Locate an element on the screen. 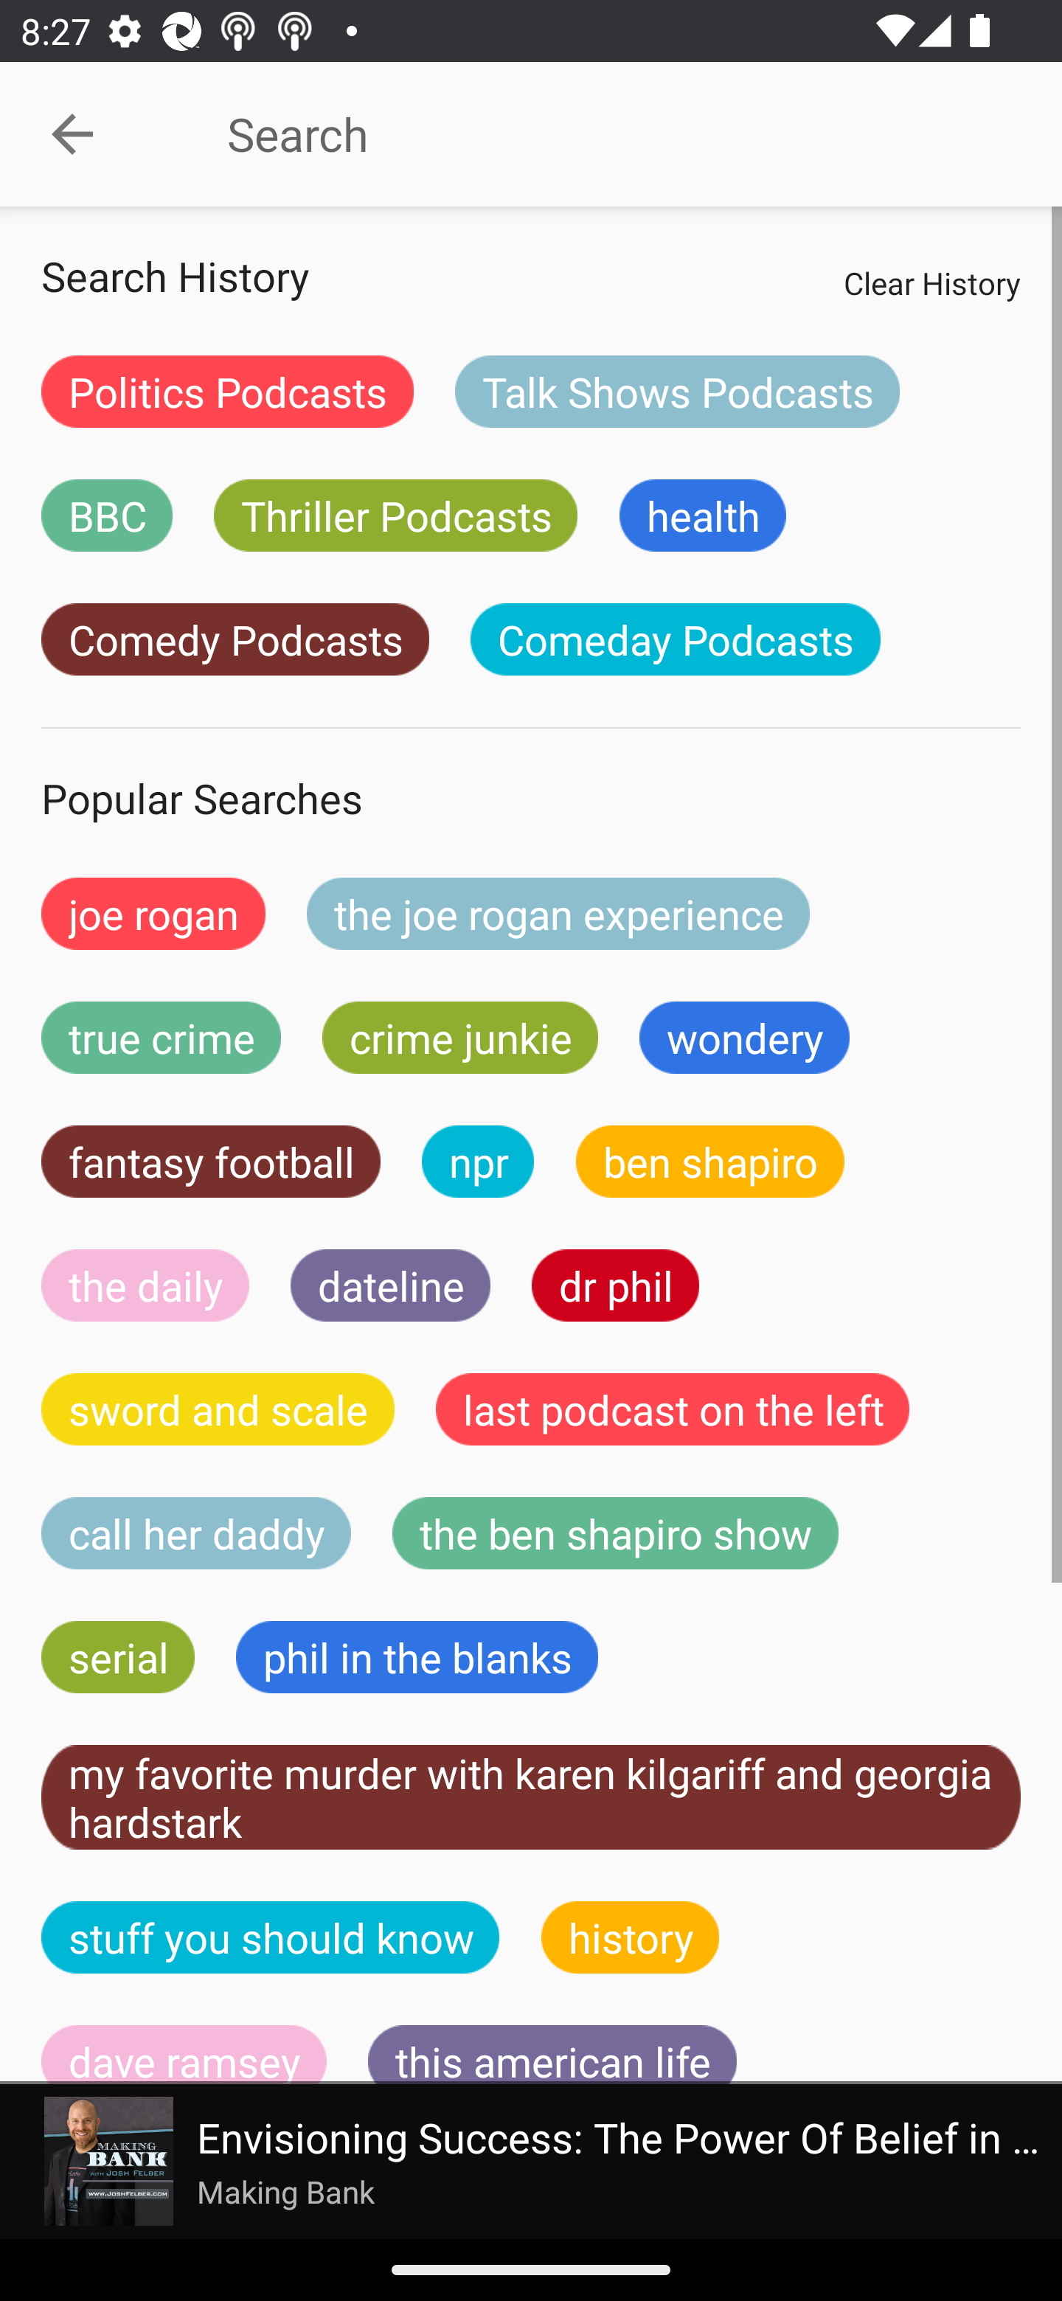 Image resolution: width=1062 pixels, height=2301 pixels. last podcast on the left is located at coordinates (673, 1409).